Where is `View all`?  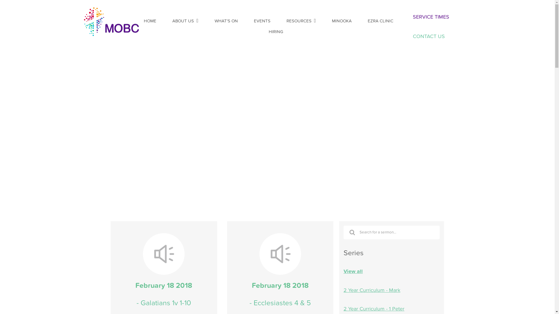 View all is located at coordinates (392, 272).